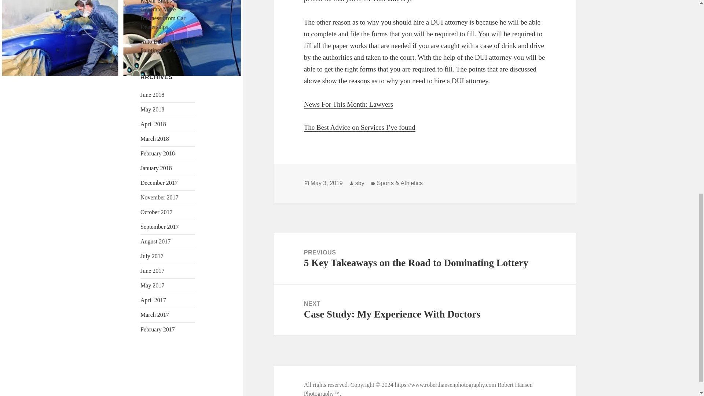 Image resolution: width=704 pixels, height=396 pixels. I want to click on sby, so click(157, 153).